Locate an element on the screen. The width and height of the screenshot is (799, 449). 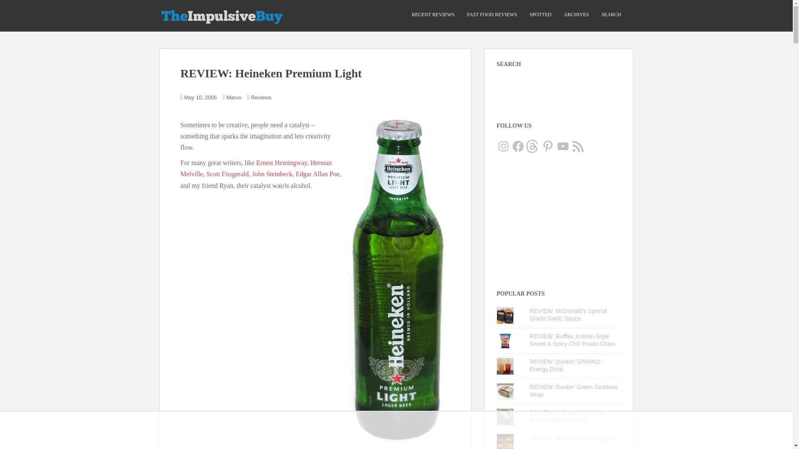
Ernest Hemingway is located at coordinates (281, 163).